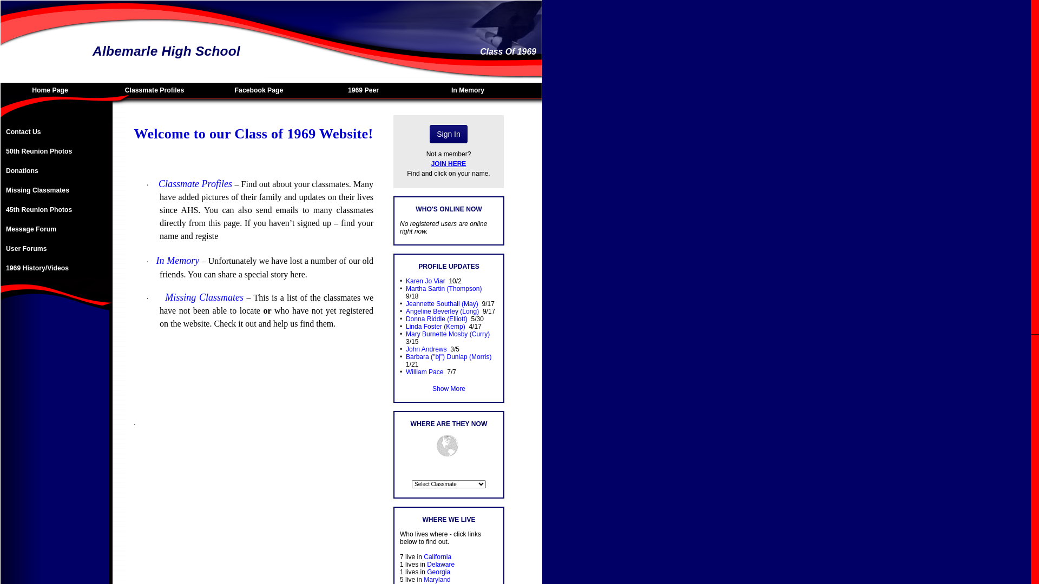 The image size is (1039, 584). I want to click on Contact Us, so click(55, 132).